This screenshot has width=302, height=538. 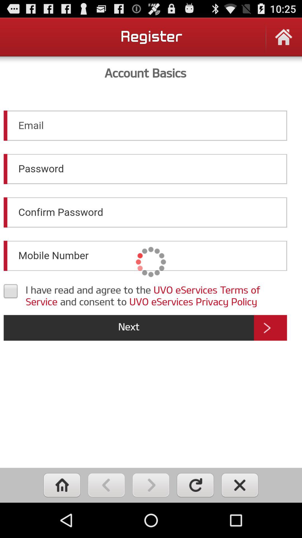 I want to click on redo button, so click(x=195, y=485).